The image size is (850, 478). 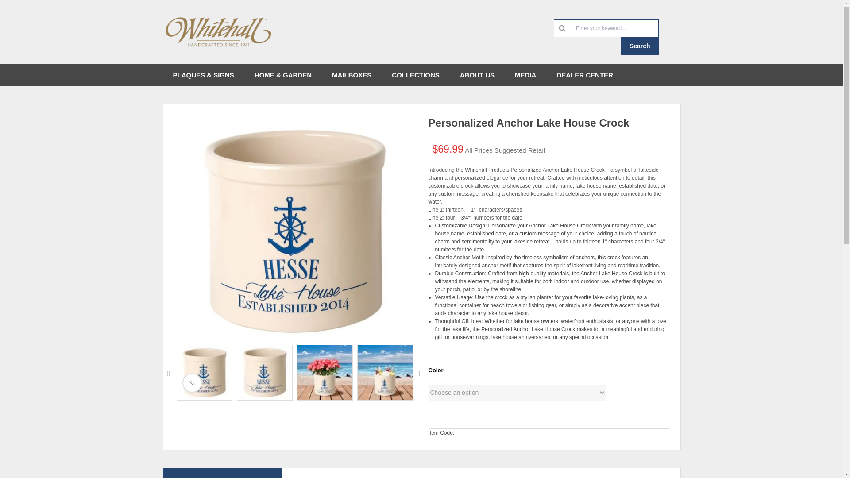 What do you see at coordinates (415, 75) in the screenshot?
I see `COLLECTIONS` at bounding box center [415, 75].